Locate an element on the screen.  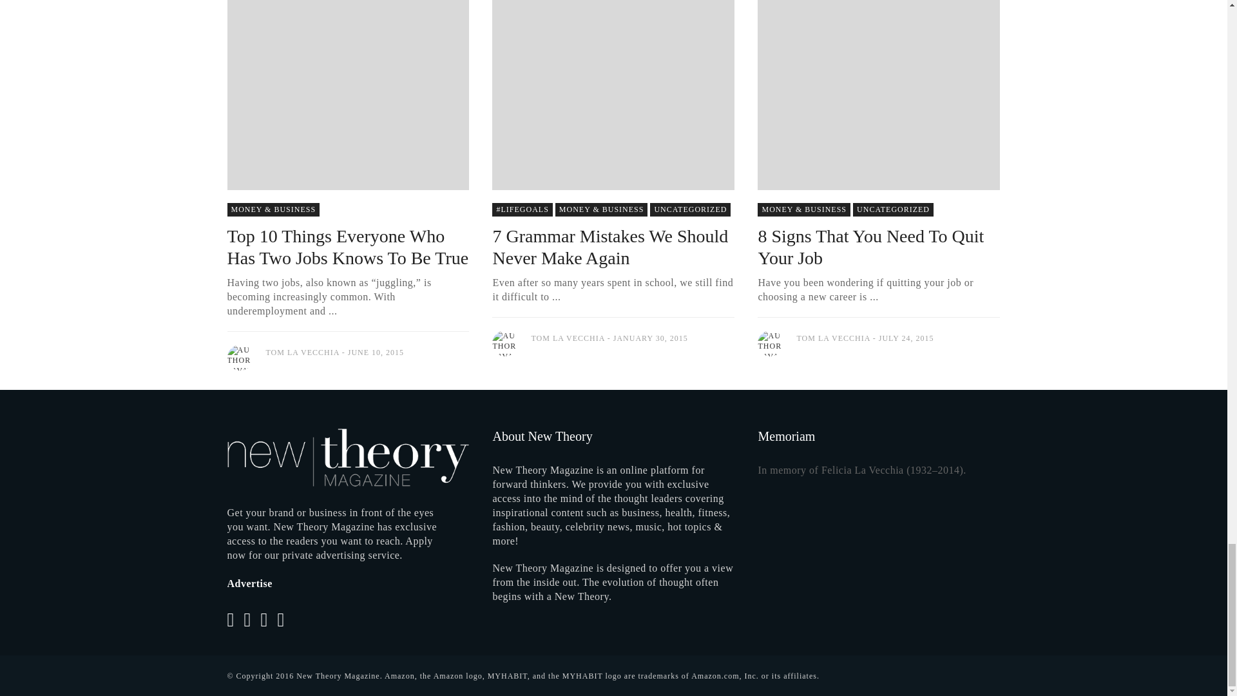
View all posts in 144 is located at coordinates (273, 209).